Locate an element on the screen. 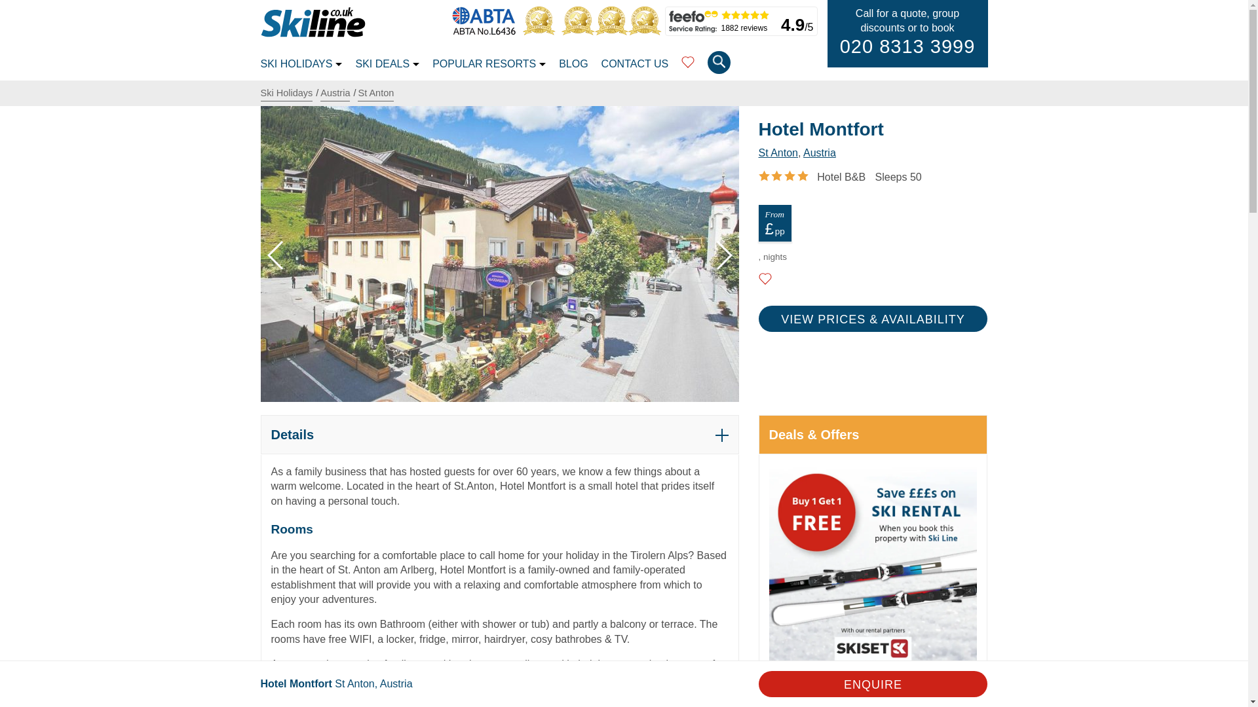 This screenshot has height=707, width=1258. SKI HOLIDAYS is located at coordinates (301, 65).